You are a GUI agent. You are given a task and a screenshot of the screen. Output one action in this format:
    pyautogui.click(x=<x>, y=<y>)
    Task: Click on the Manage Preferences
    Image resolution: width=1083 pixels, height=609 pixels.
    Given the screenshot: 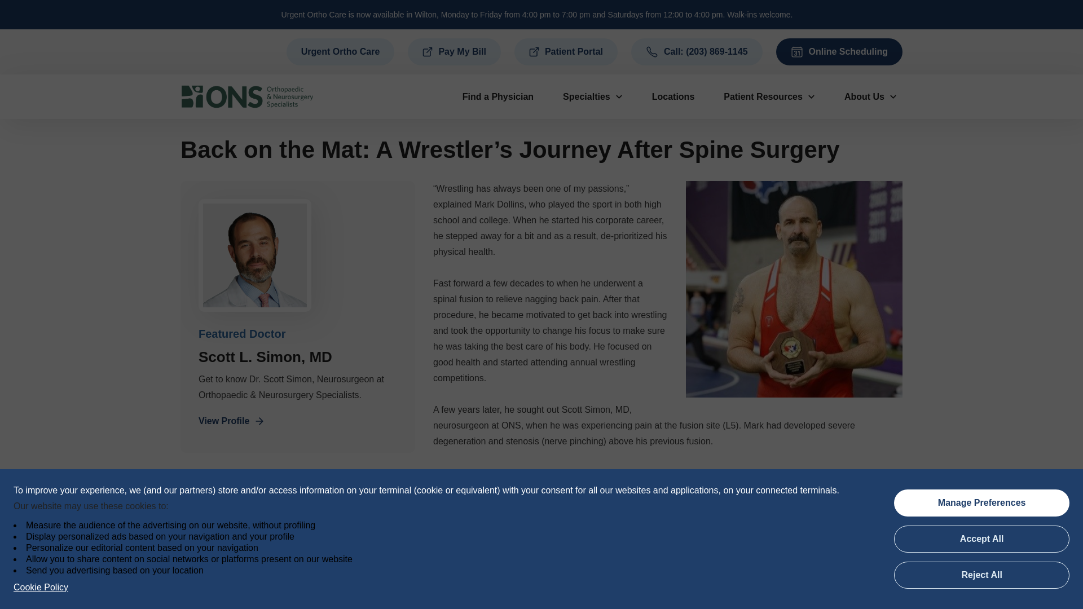 What is the action you would take?
    pyautogui.click(x=981, y=503)
    